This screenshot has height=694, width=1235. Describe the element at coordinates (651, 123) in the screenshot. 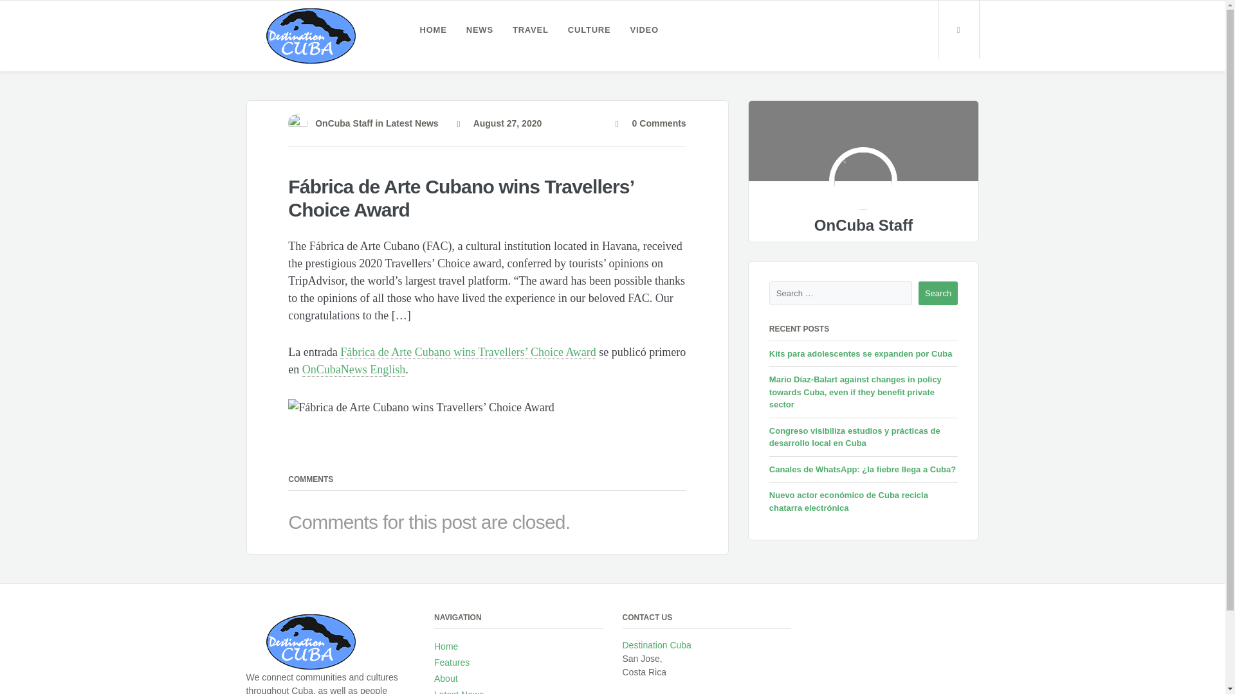

I see `  0 Comments` at that location.